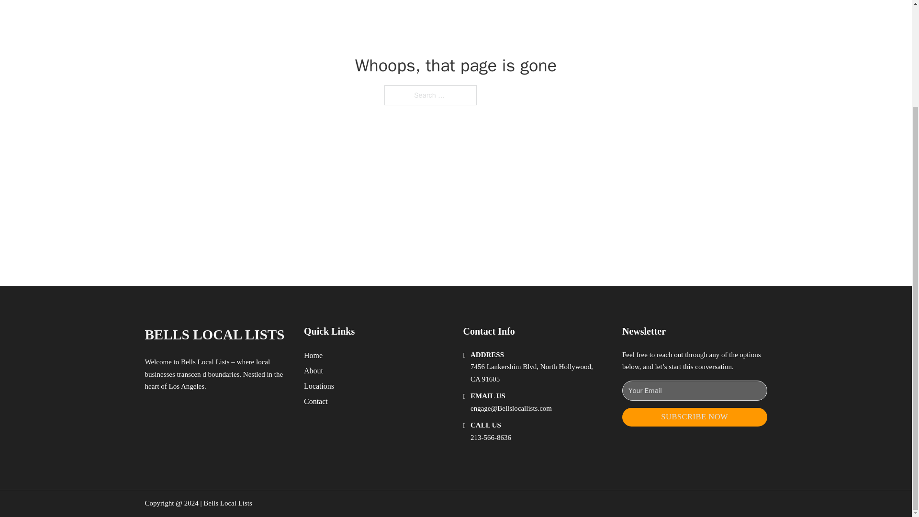  What do you see at coordinates (491, 438) in the screenshot?
I see `213-566-8636` at bounding box center [491, 438].